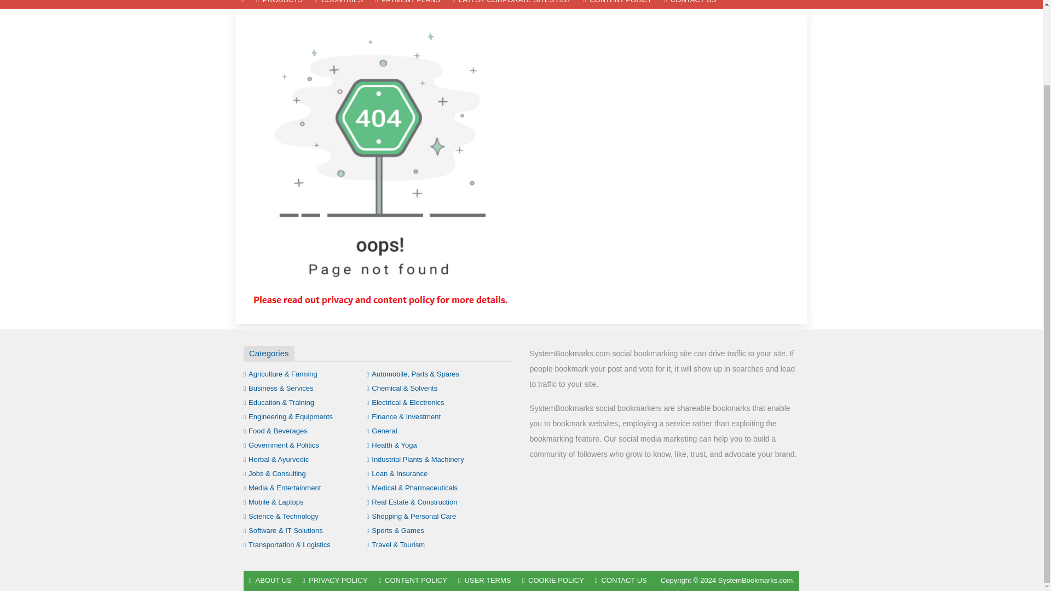 Image resolution: width=1051 pixels, height=591 pixels. I want to click on HOME, so click(242, 4).